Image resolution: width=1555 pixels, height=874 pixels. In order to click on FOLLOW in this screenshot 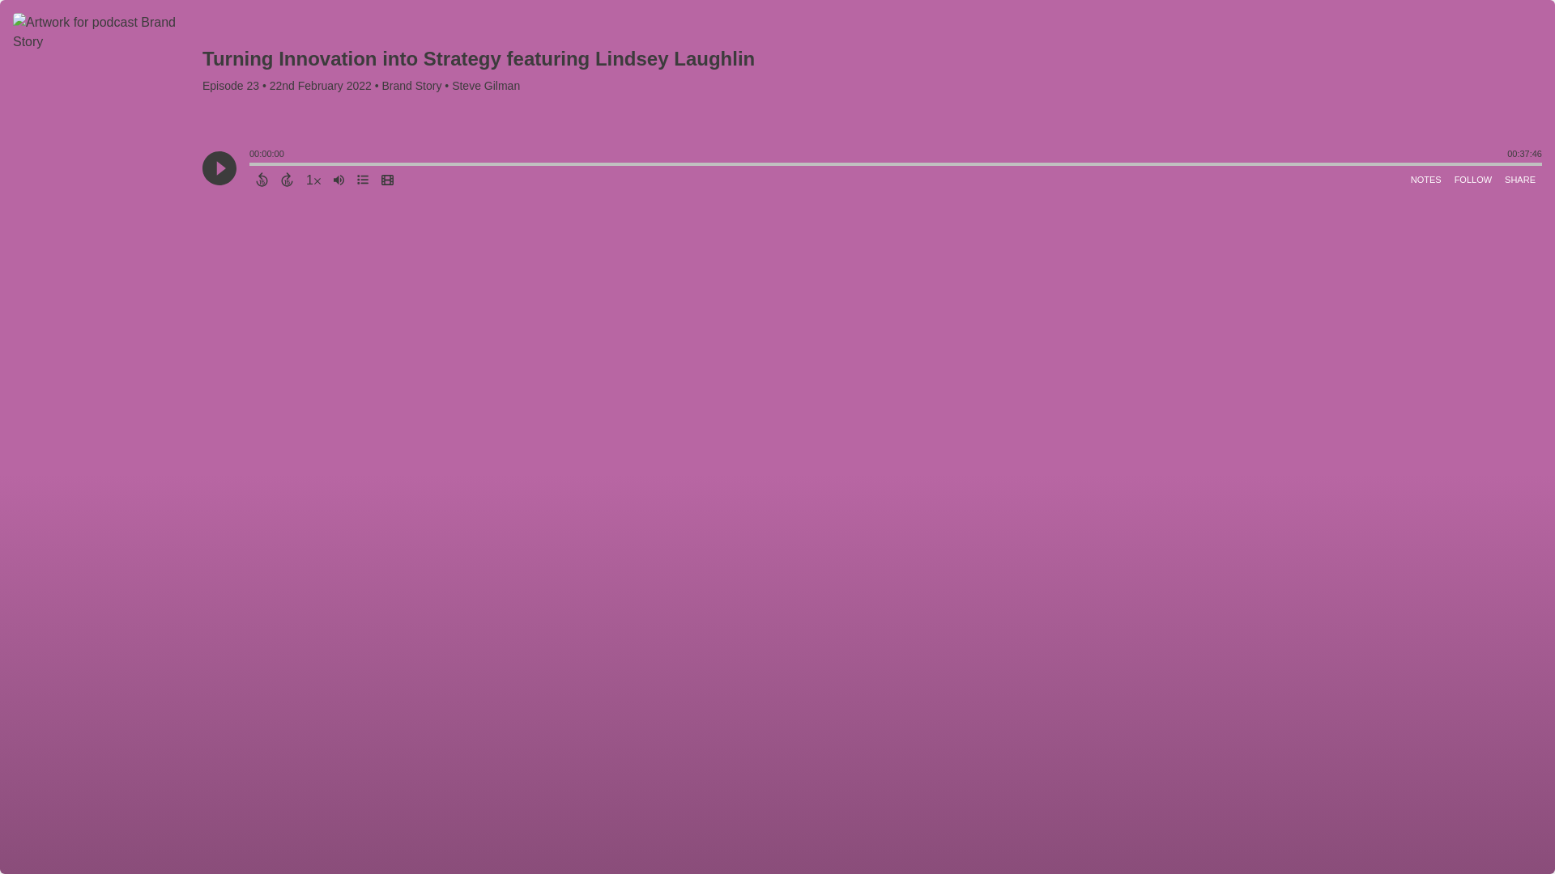, I will do `click(1472, 180)`.